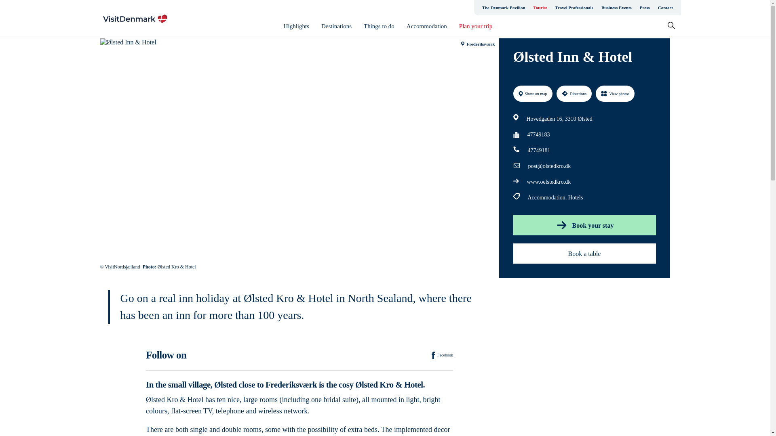  I want to click on Book your stay, so click(584, 225).